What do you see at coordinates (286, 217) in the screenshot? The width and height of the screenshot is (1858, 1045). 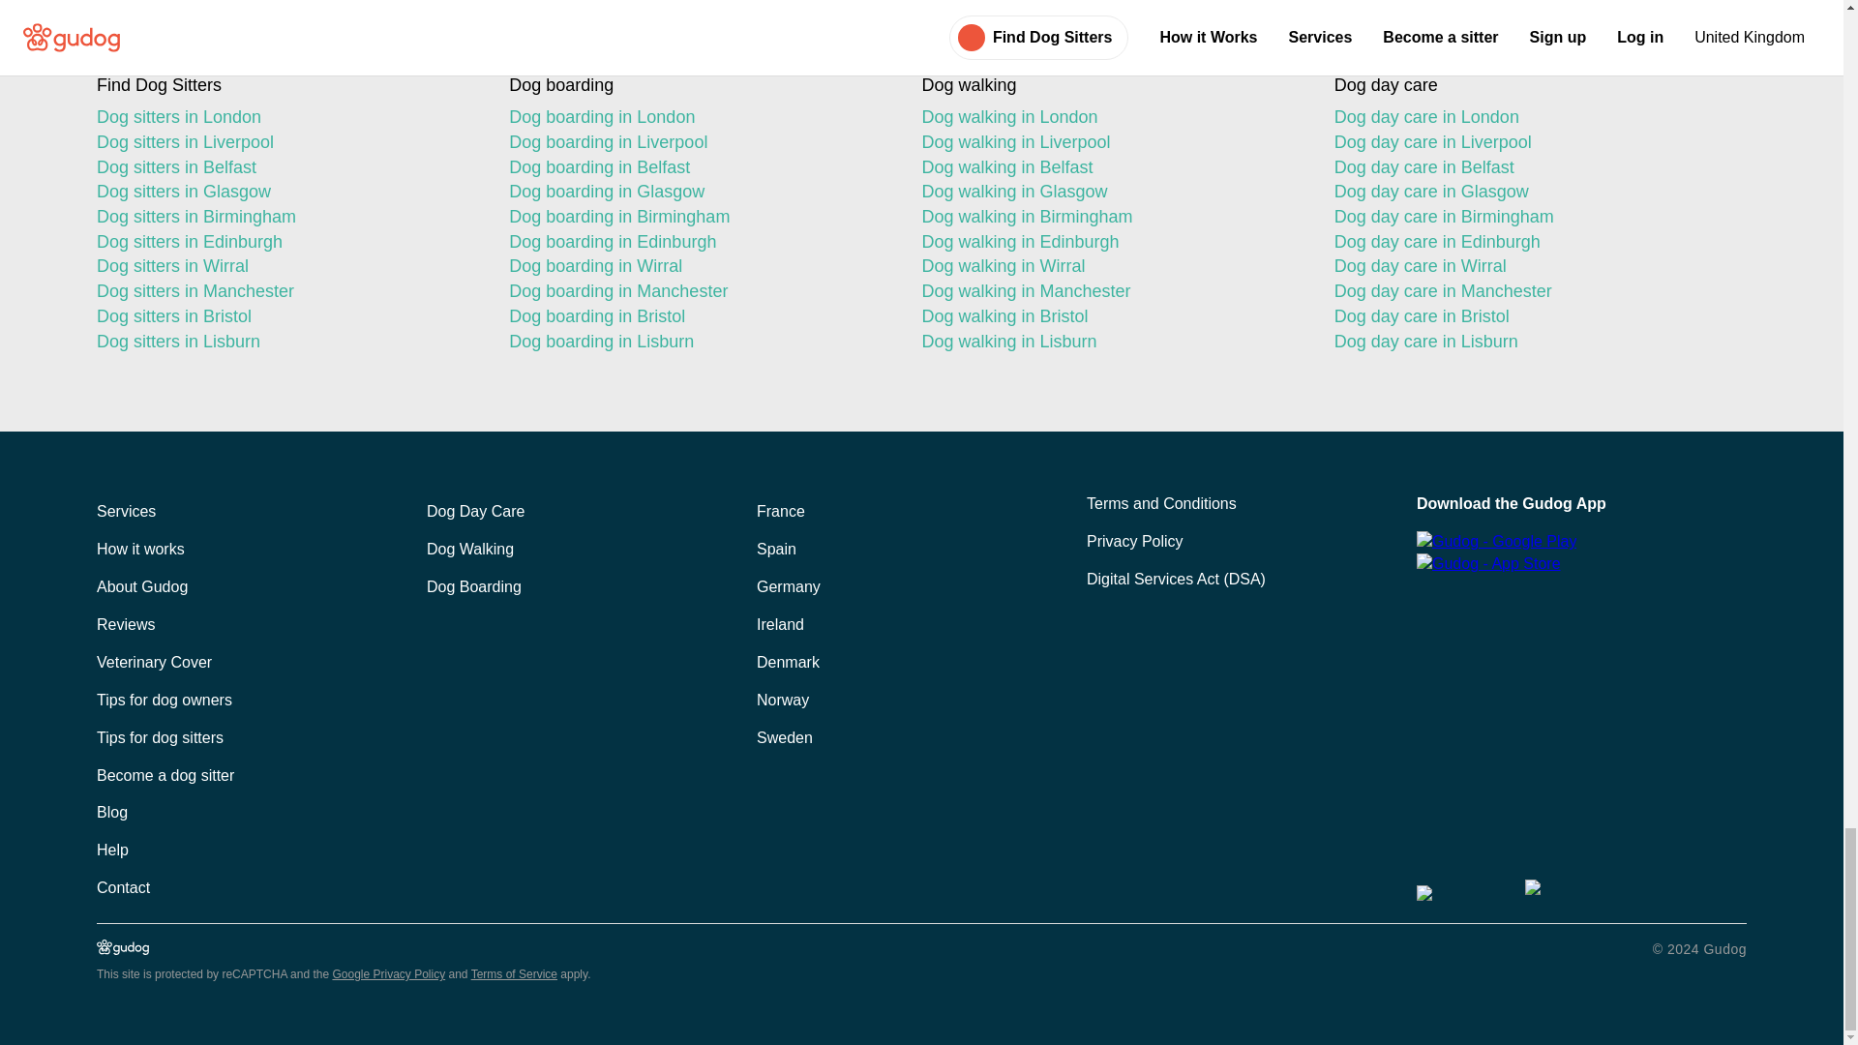 I see `Dog sitters in Birmingham` at bounding box center [286, 217].